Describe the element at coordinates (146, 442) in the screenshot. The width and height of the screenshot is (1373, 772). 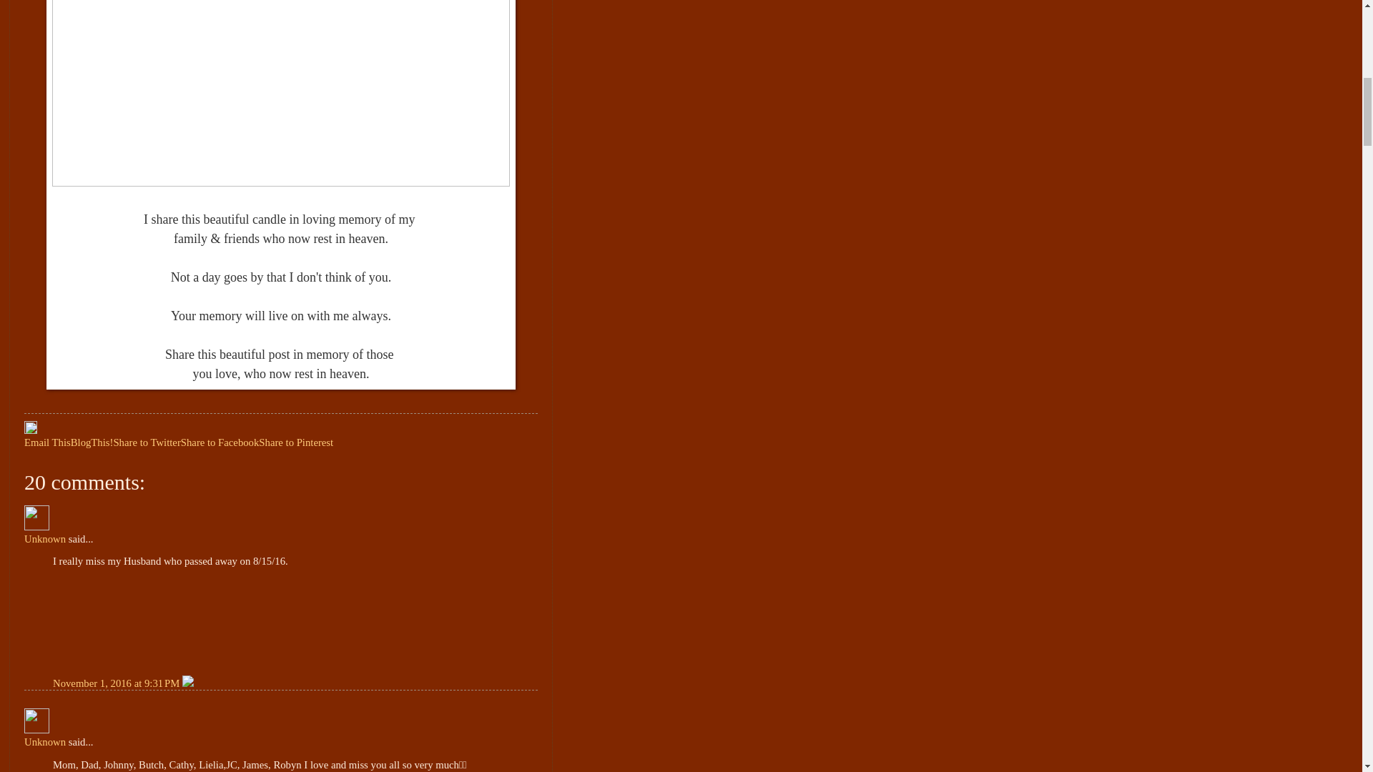
I see `Share to Twitter` at that location.